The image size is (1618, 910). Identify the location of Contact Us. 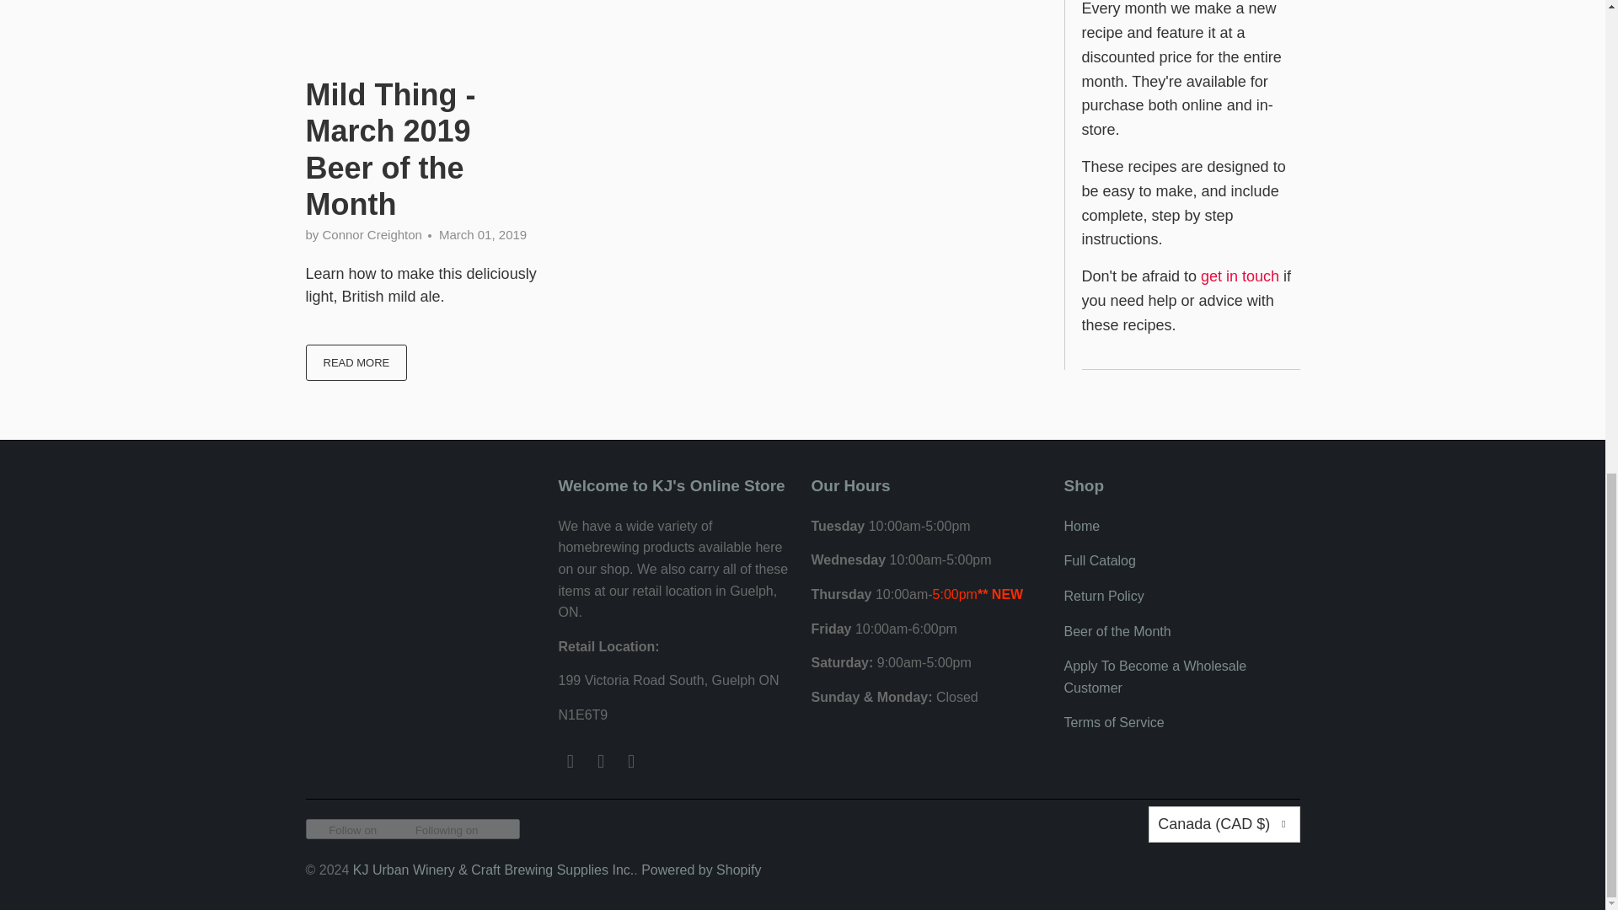
(1240, 276).